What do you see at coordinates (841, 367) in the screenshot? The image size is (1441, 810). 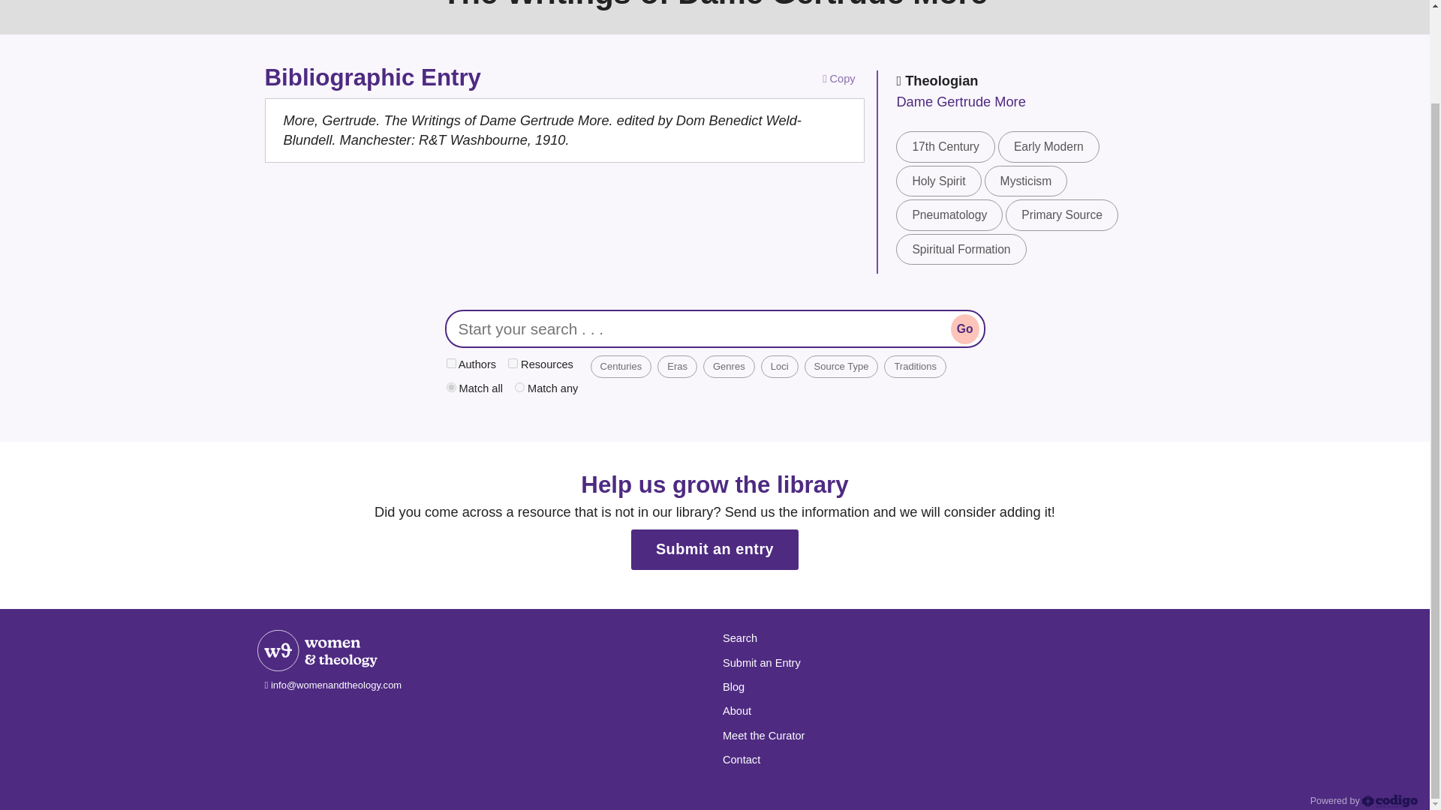 I see `Source Type` at bounding box center [841, 367].